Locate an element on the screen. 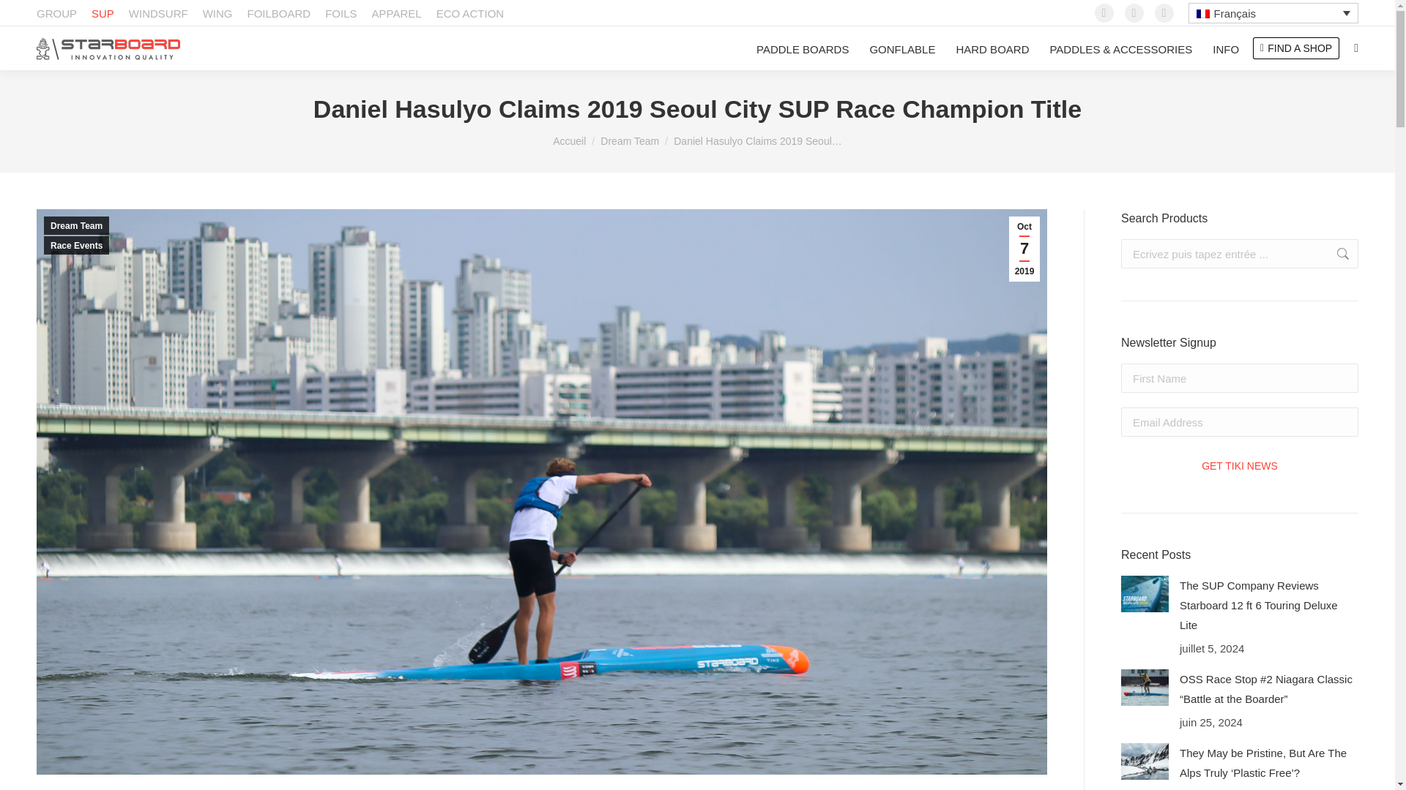  Dream Team is located at coordinates (630, 140).